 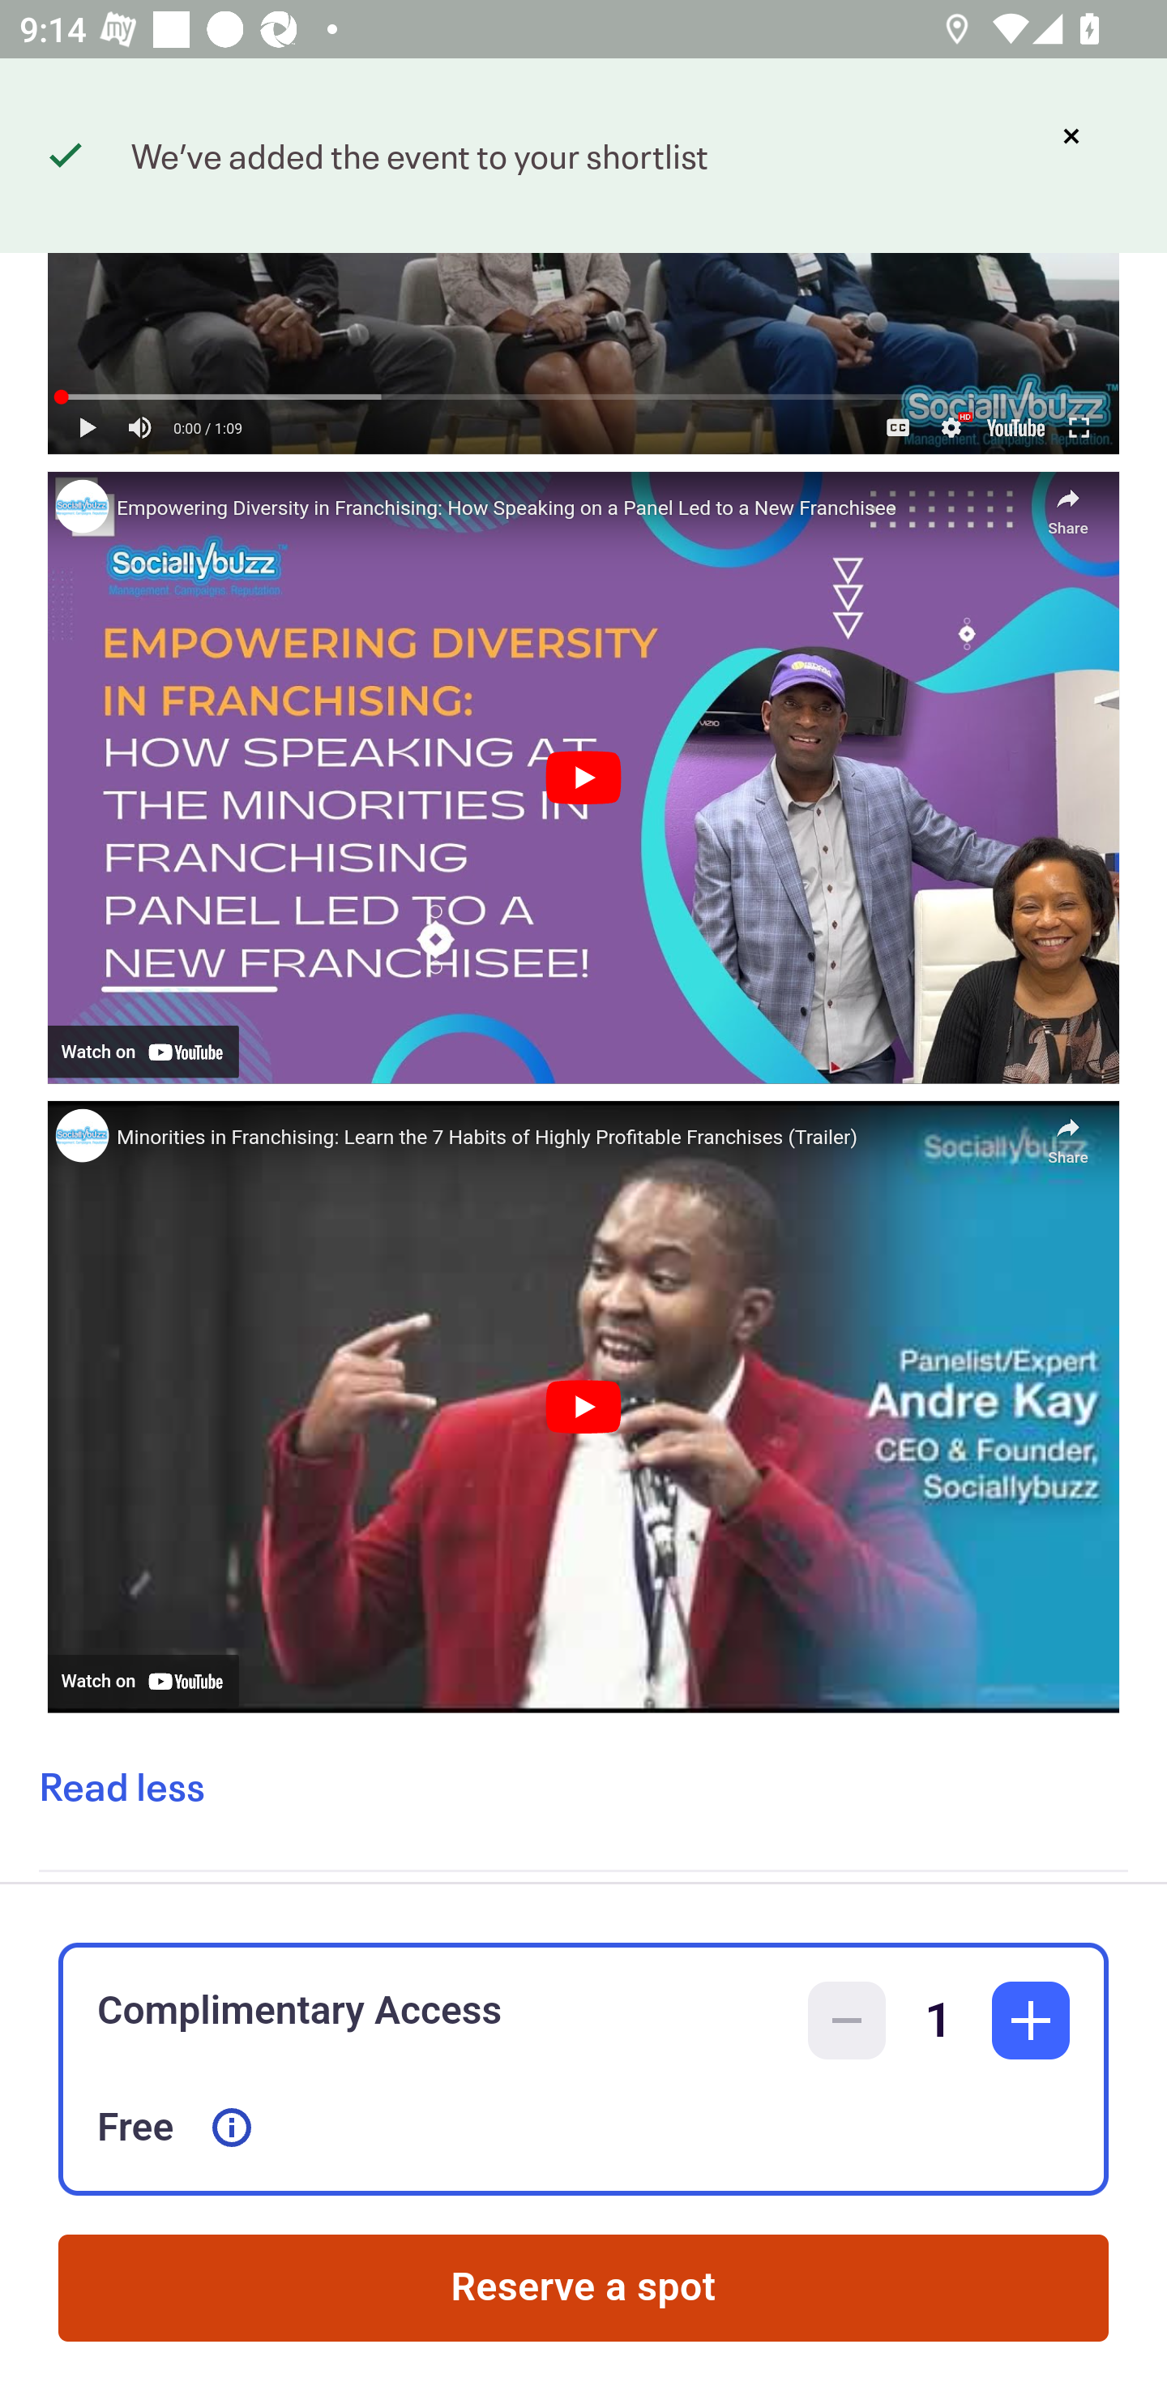 I want to click on Play, so click(x=583, y=1406).